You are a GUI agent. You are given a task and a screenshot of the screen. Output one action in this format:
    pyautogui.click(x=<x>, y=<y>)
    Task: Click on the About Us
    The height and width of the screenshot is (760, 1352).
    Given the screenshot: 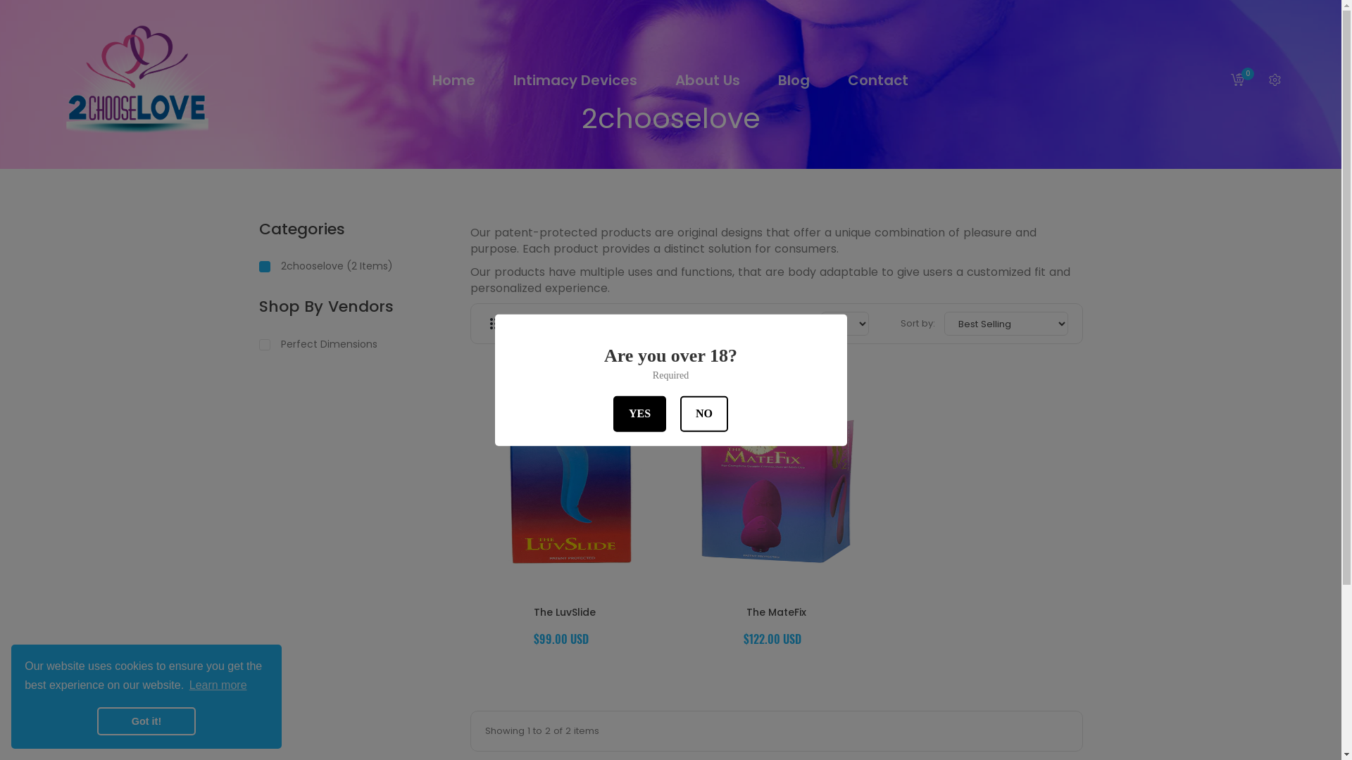 What is the action you would take?
    pyautogui.click(x=707, y=80)
    